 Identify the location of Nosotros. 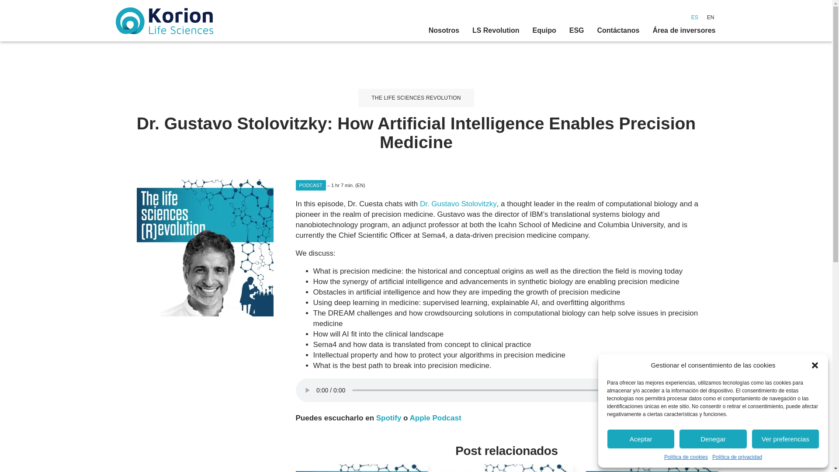
(444, 31).